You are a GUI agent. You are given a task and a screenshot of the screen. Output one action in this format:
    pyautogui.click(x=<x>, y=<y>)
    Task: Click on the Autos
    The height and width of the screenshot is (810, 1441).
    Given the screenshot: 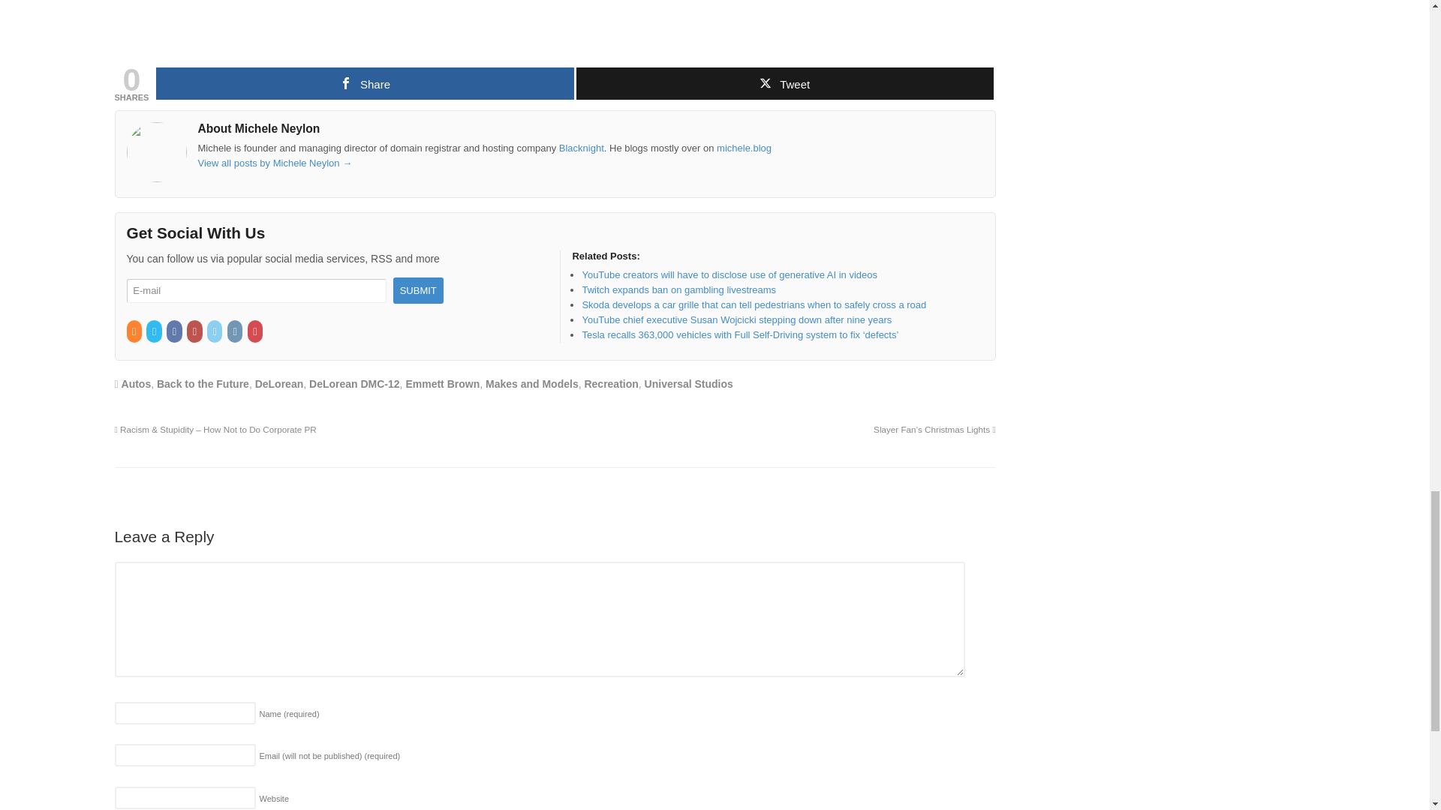 What is the action you would take?
    pyautogui.click(x=136, y=384)
    